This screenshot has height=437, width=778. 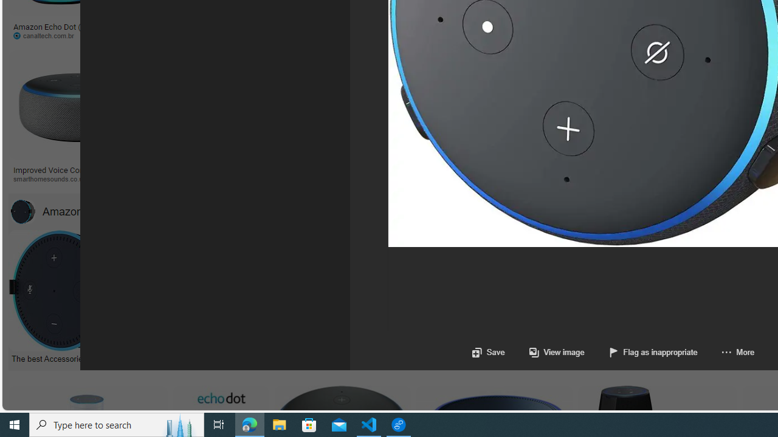 What do you see at coordinates (295, 35) in the screenshot?
I see `pricehistoryapp.com` at bounding box center [295, 35].